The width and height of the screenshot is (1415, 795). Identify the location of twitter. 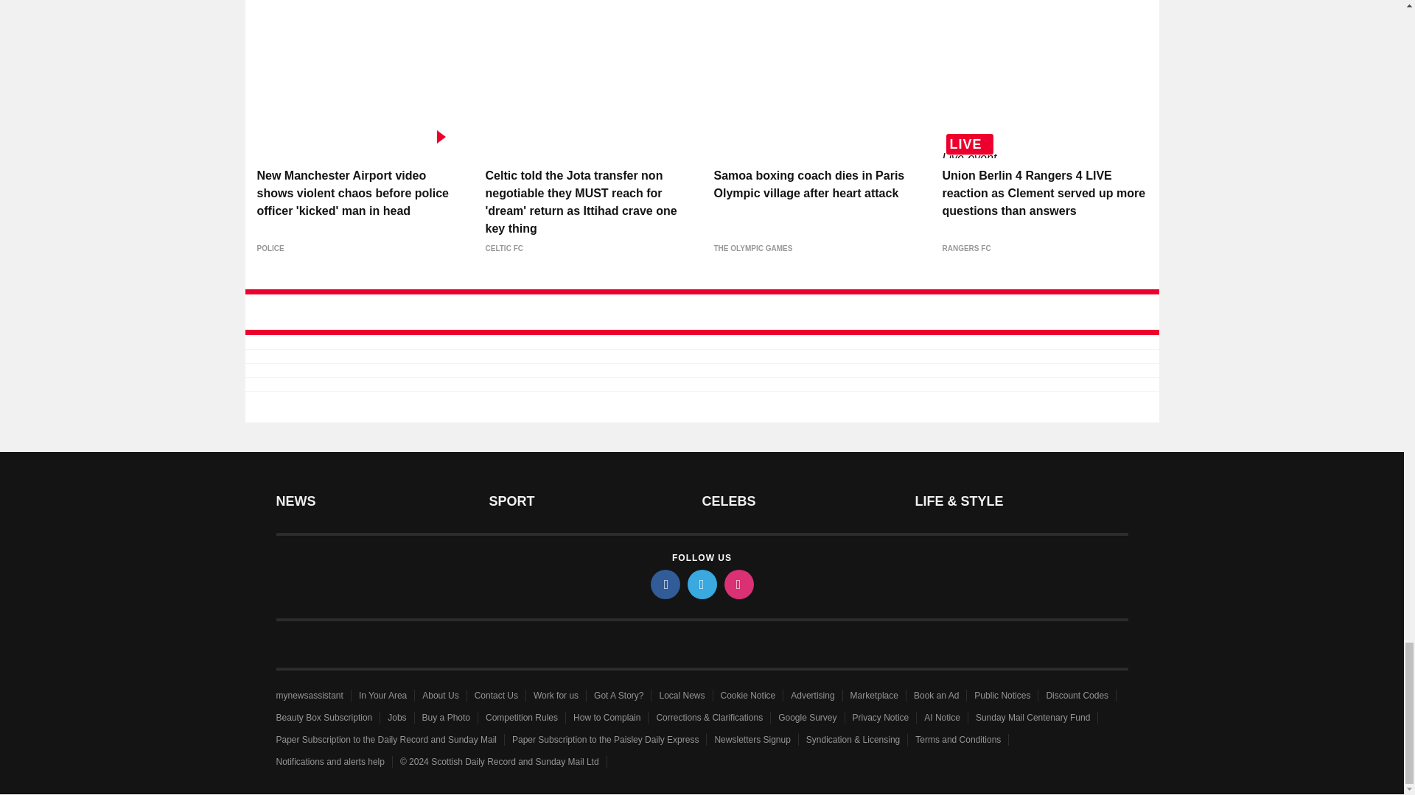
(701, 584).